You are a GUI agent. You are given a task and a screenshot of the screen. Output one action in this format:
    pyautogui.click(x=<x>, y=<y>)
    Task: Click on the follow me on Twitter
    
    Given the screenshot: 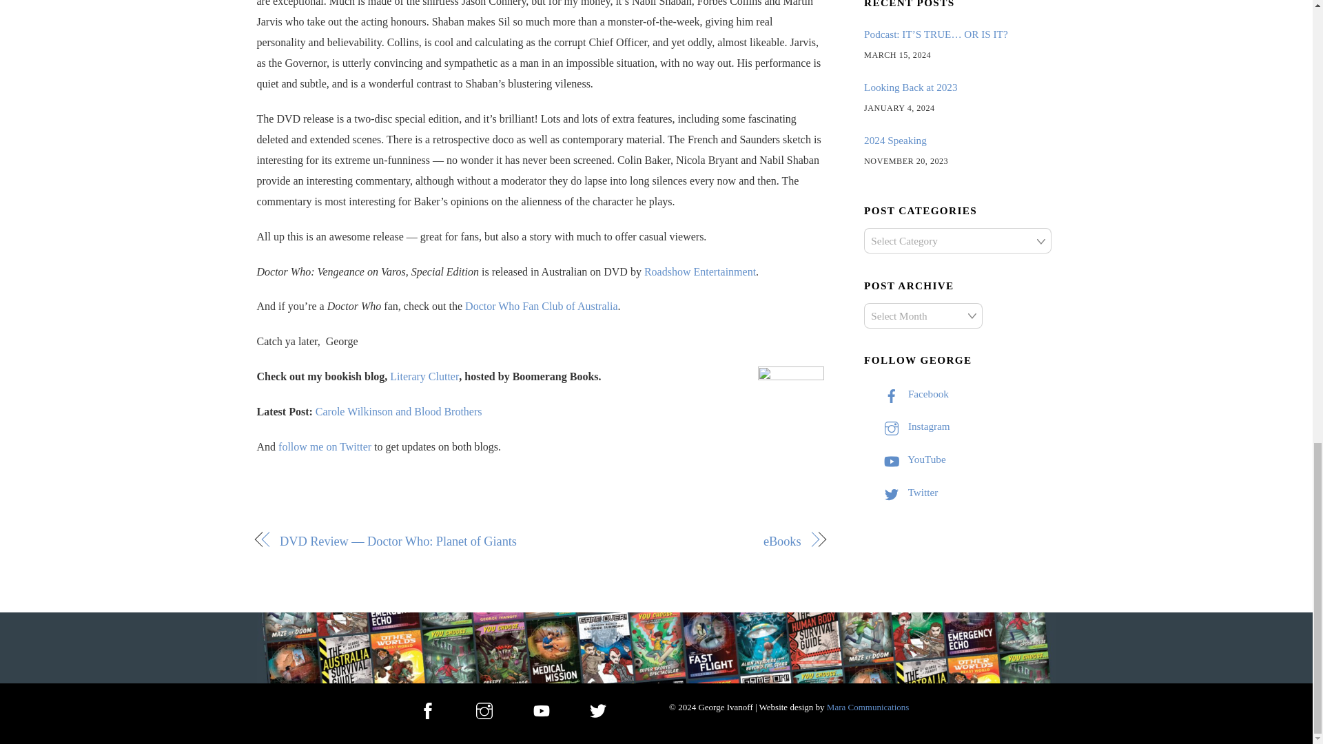 What is the action you would take?
    pyautogui.click(x=325, y=446)
    